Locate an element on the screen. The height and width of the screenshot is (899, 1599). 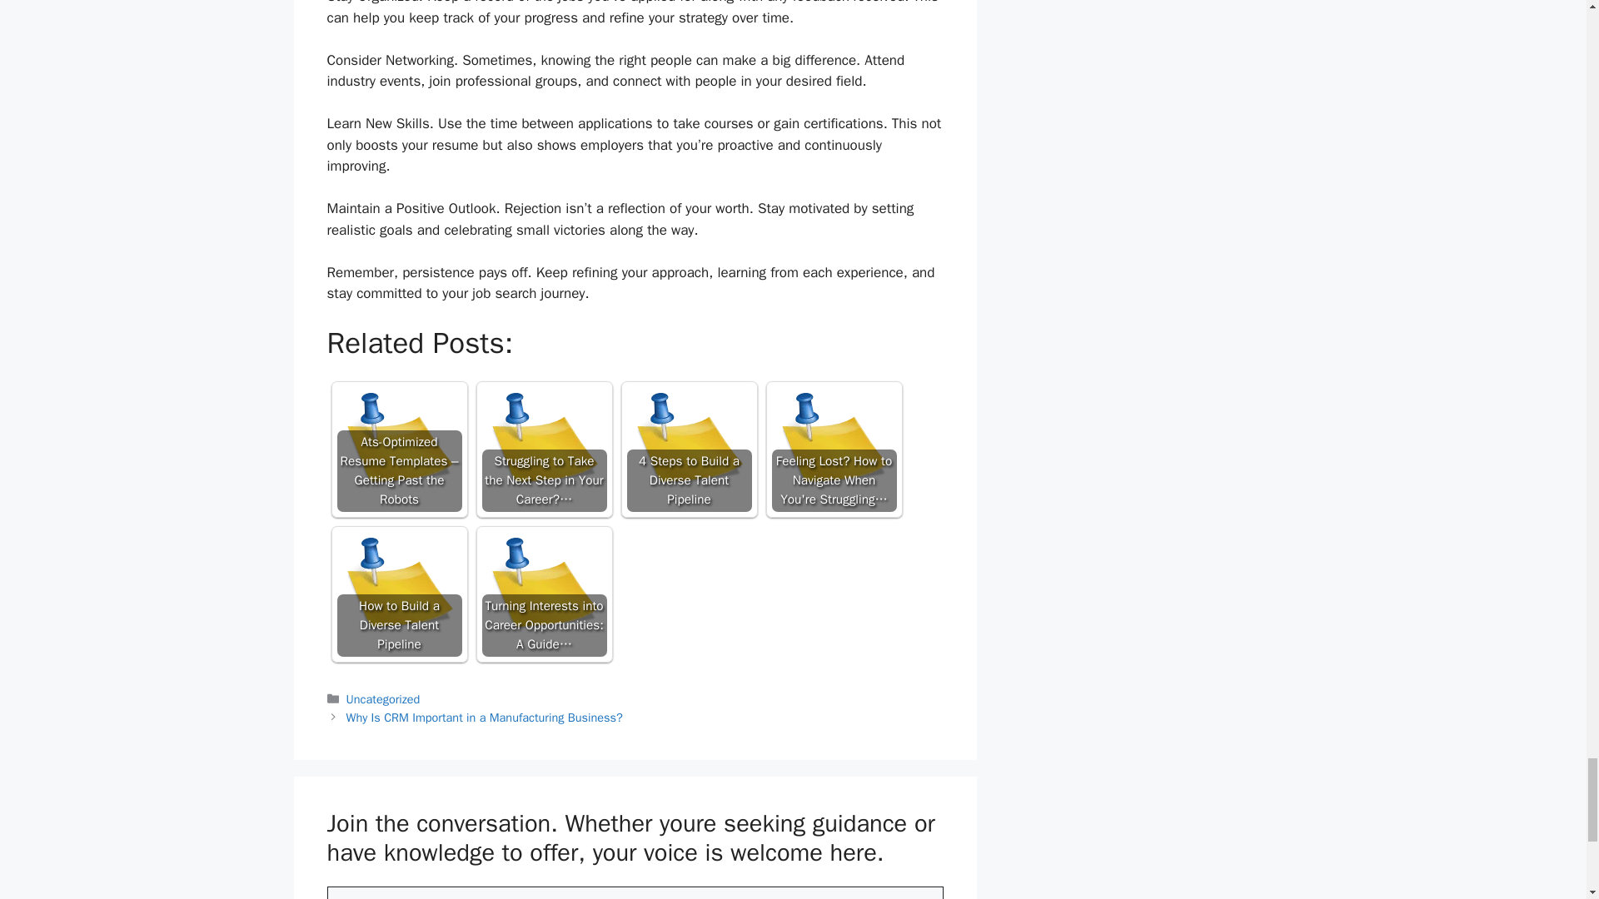
Why Is CRM Important in a Manufacturing Business? is located at coordinates (485, 718).